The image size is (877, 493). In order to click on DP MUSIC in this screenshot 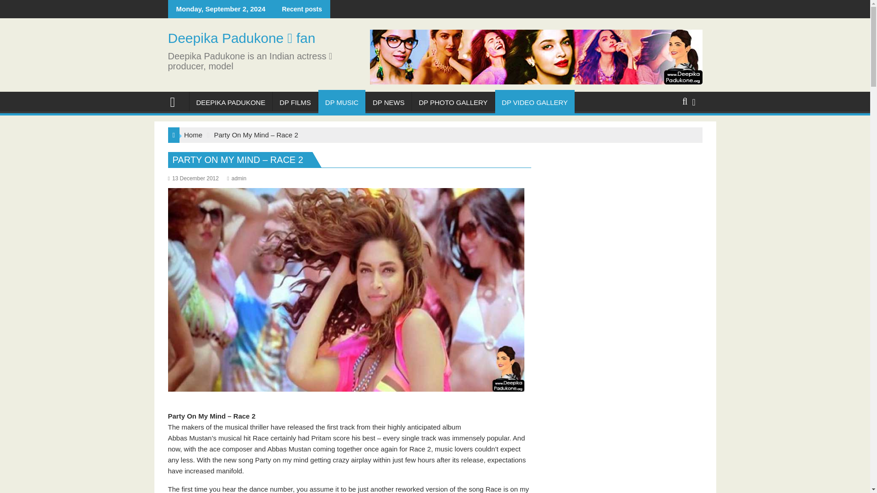, I will do `click(342, 102)`.